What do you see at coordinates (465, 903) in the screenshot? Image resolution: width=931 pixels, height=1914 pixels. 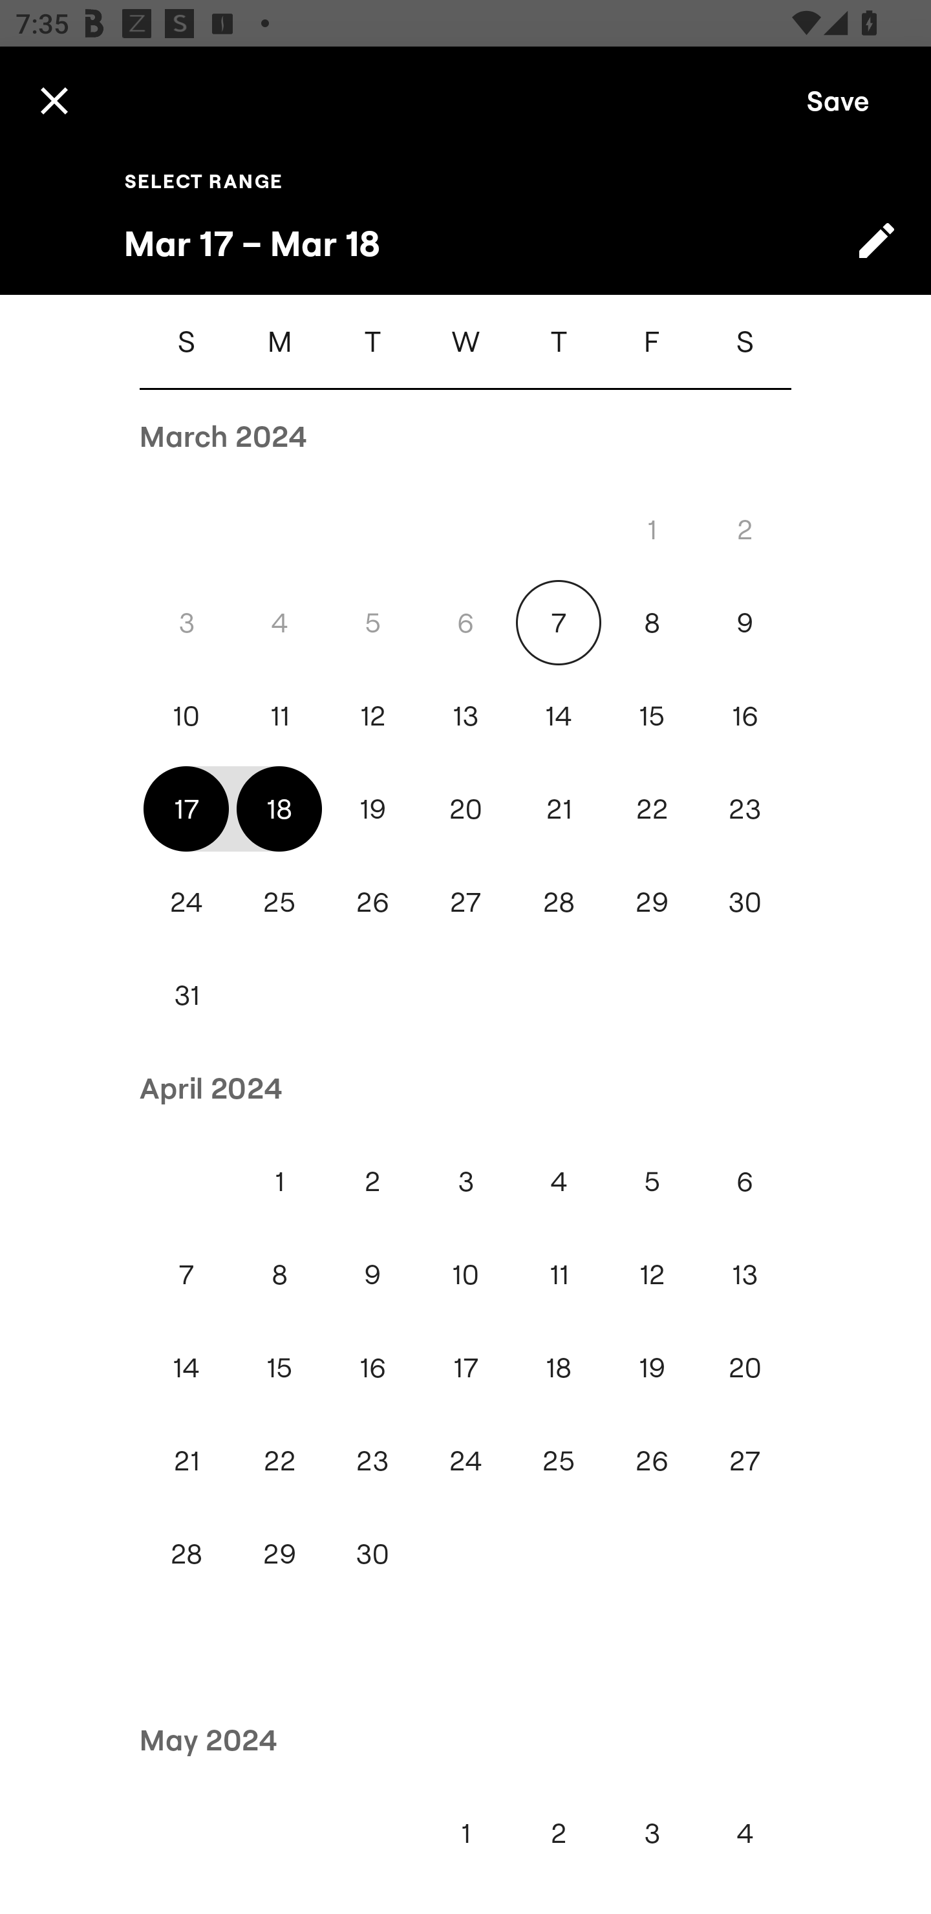 I see `27 Wed, Mar 27` at bounding box center [465, 903].